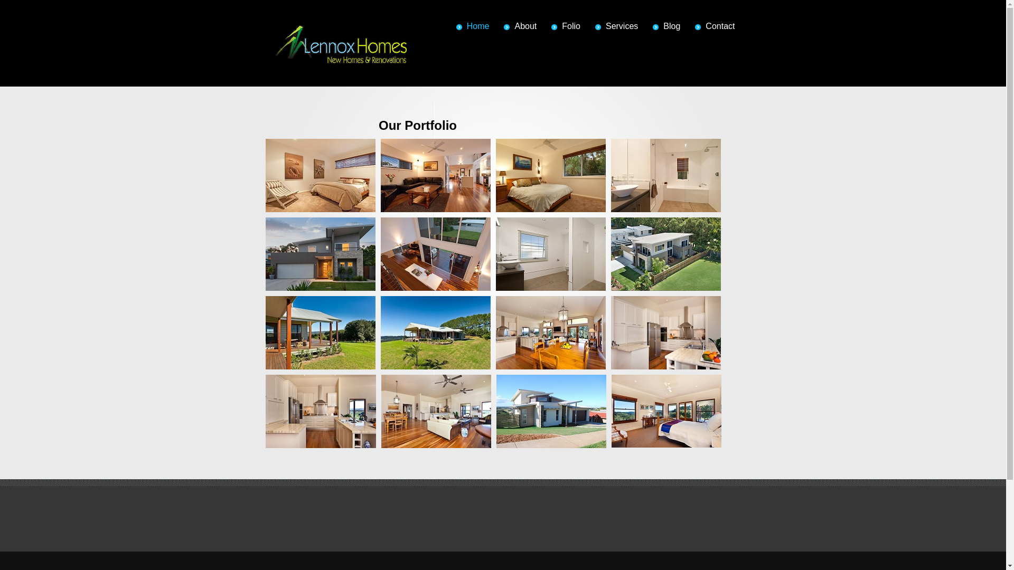 This screenshot has height=570, width=1014. I want to click on Services, so click(617, 26).